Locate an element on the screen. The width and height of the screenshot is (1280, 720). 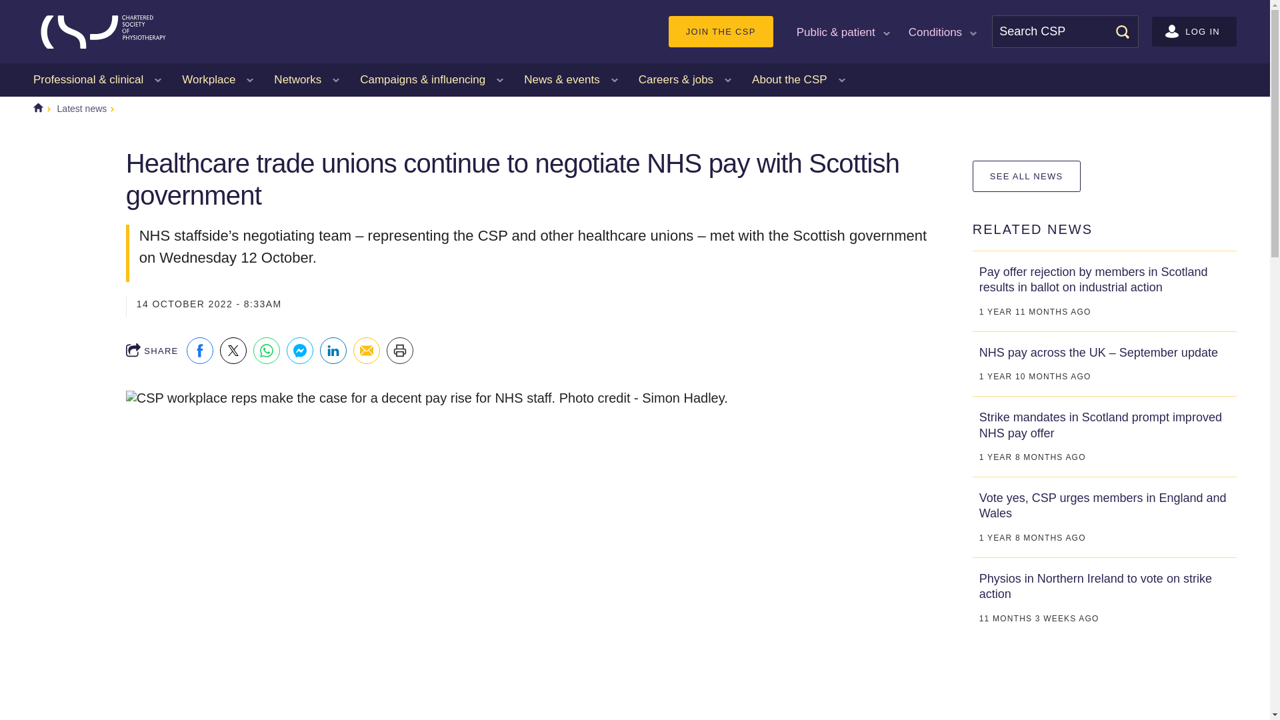
WhatsApp is located at coordinates (267, 351).